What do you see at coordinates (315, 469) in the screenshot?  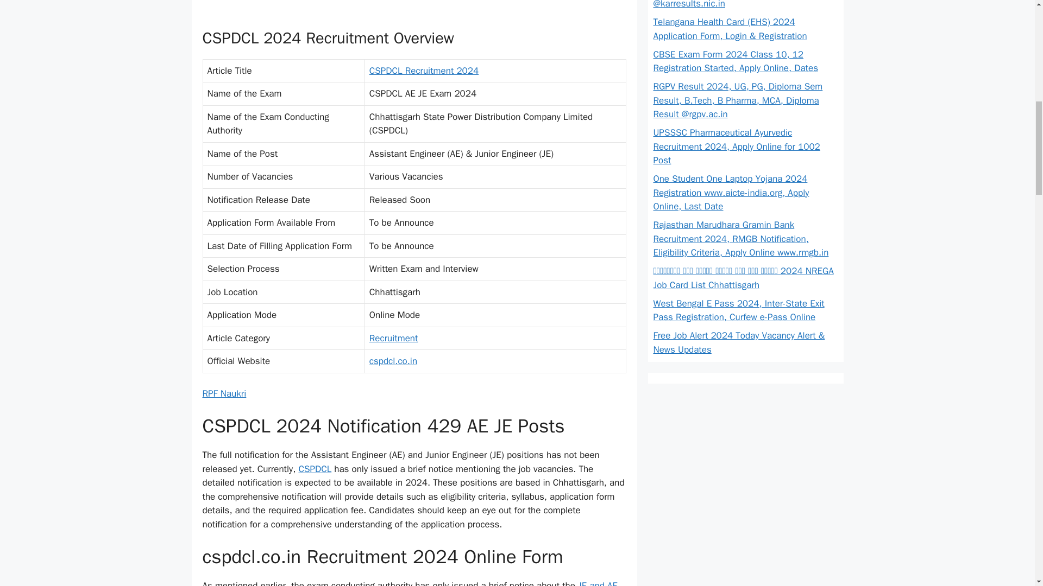 I see `CSPDCL` at bounding box center [315, 469].